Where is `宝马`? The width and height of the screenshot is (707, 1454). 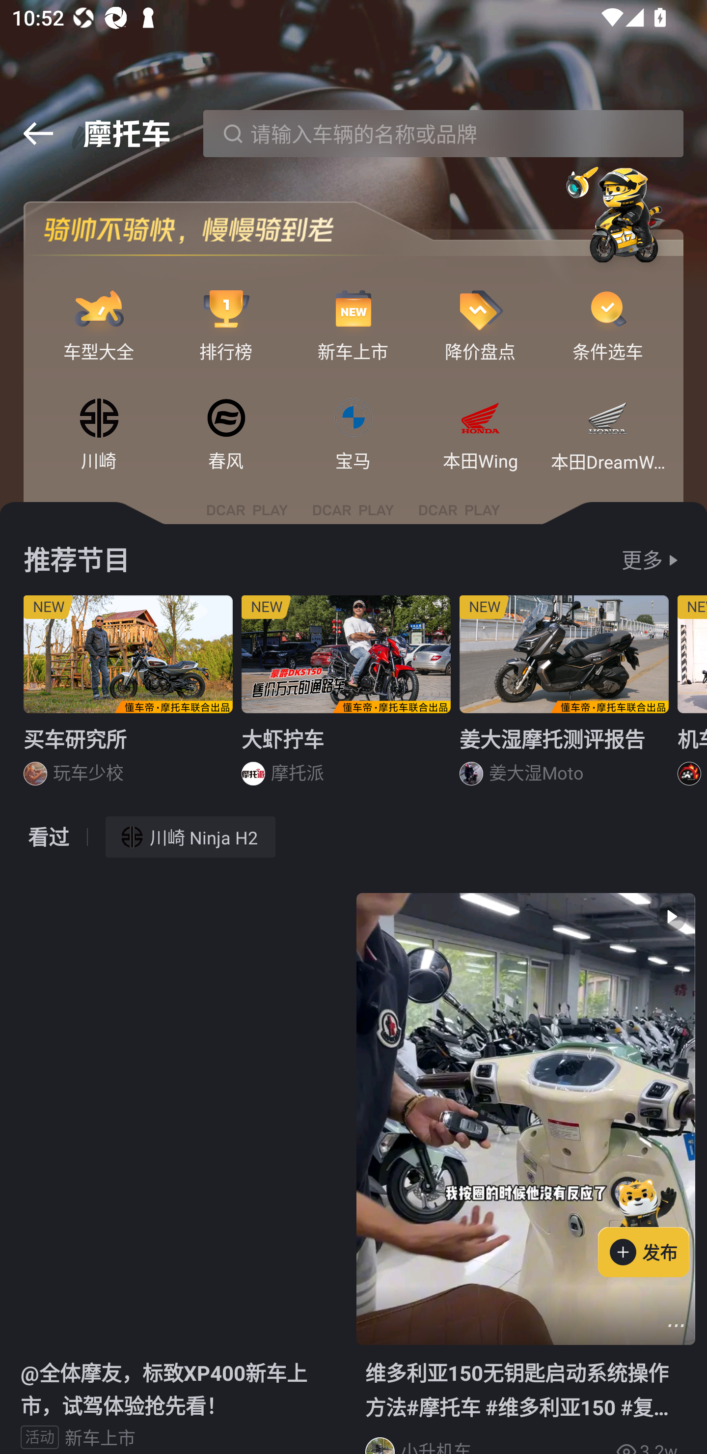
宝马 is located at coordinates (353, 419).